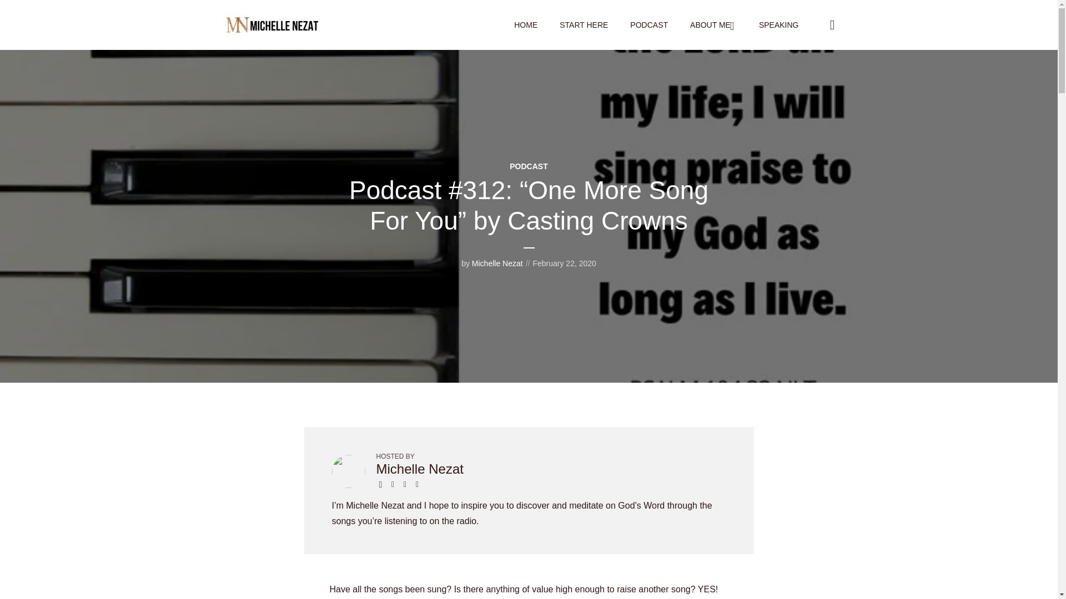  What do you see at coordinates (778, 25) in the screenshot?
I see `SPEAKING` at bounding box center [778, 25].